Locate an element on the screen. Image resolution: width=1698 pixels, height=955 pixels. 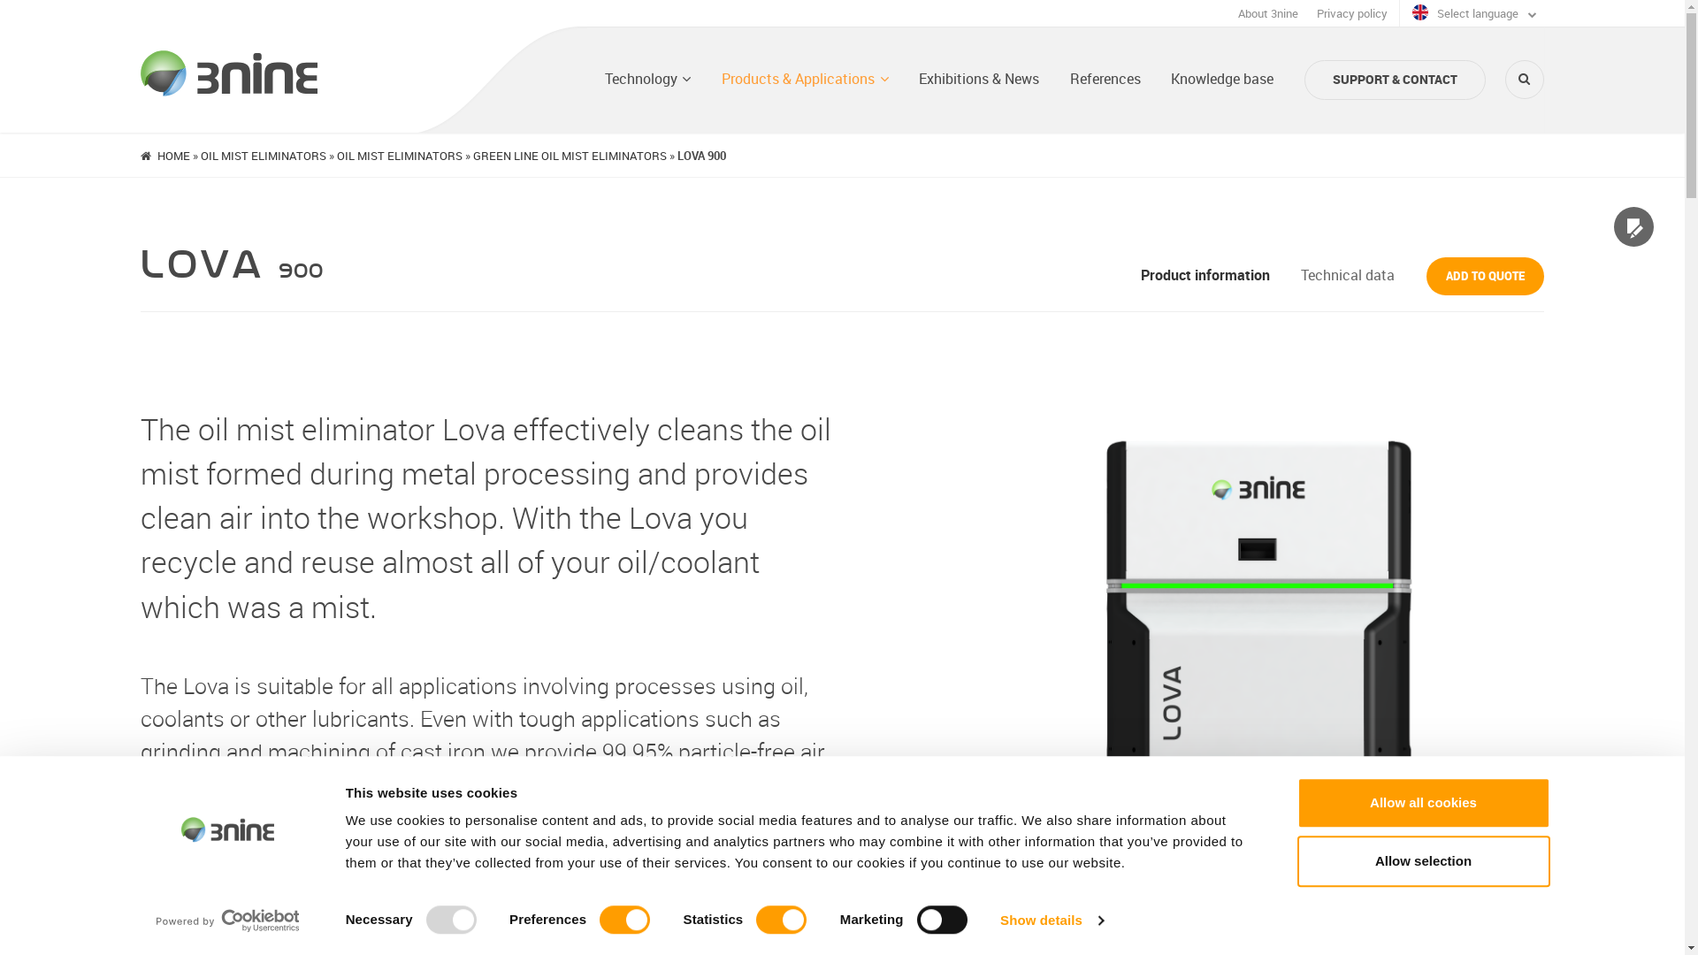
Technical data is located at coordinates (1348, 275).